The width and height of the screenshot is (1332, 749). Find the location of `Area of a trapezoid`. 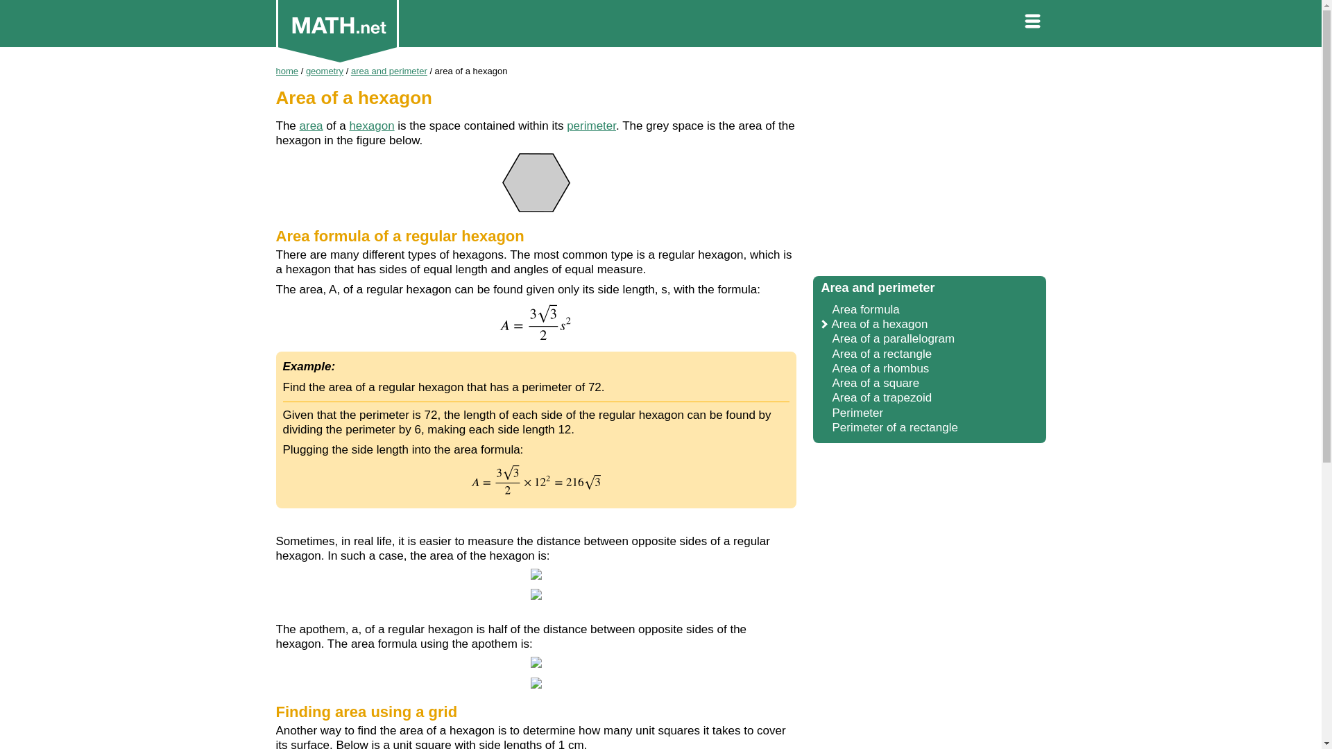

Area of a trapezoid is located at coordinates (882, 397).